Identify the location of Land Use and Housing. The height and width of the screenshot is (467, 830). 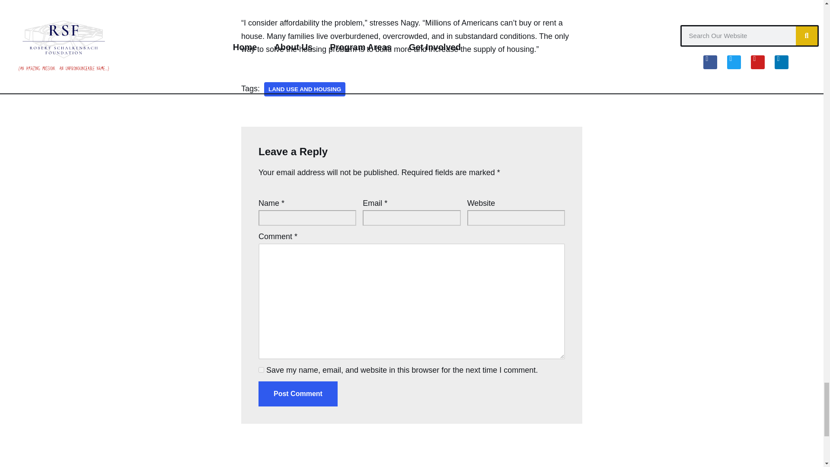
(304, 89).